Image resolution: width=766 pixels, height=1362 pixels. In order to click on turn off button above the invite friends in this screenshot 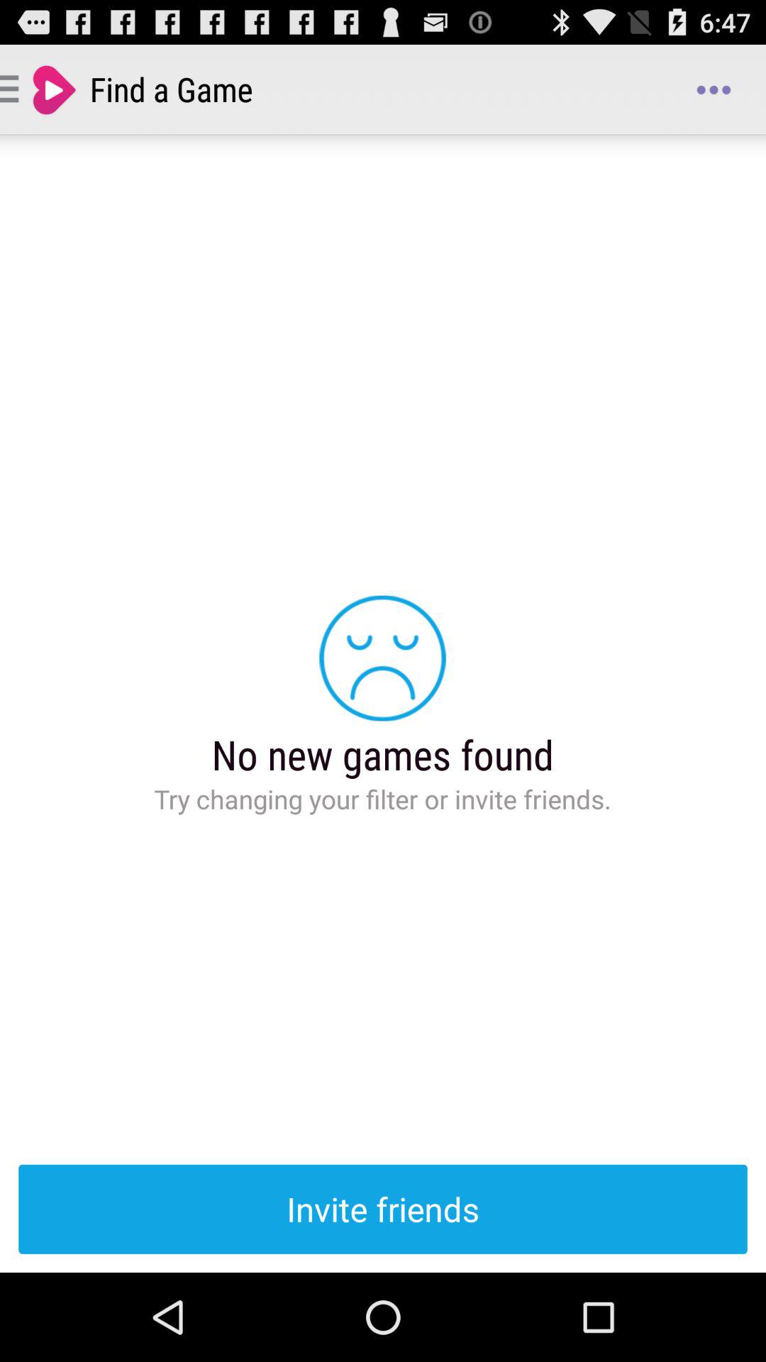, I will do `click(714, 89)`.